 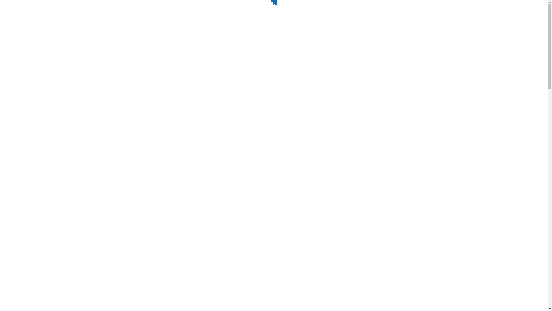 I want to click on En savoir plus, so click(x=454, y=294).